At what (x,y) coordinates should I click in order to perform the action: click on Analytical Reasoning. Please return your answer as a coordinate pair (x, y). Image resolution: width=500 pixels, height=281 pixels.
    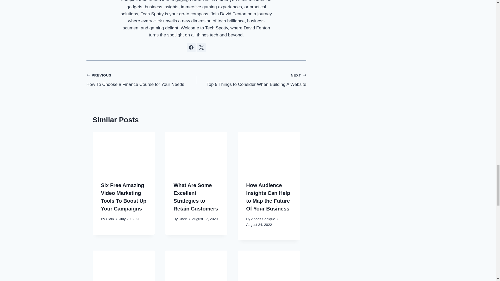
    Looking at the image, I should click on (269, 152).